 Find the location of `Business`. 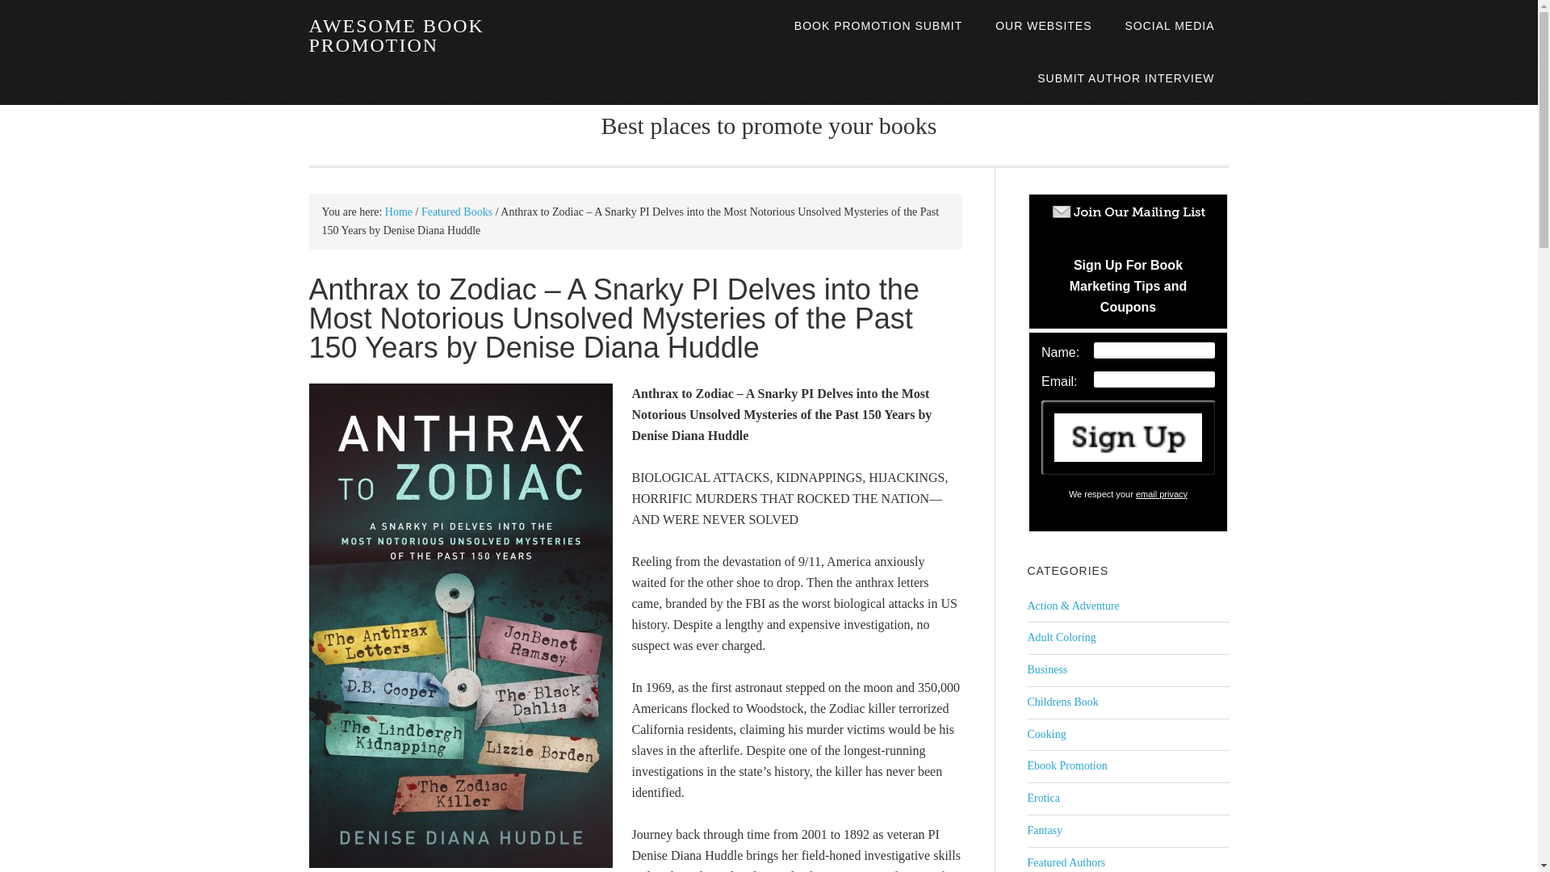

Business is located at coordinates (1046, 669).